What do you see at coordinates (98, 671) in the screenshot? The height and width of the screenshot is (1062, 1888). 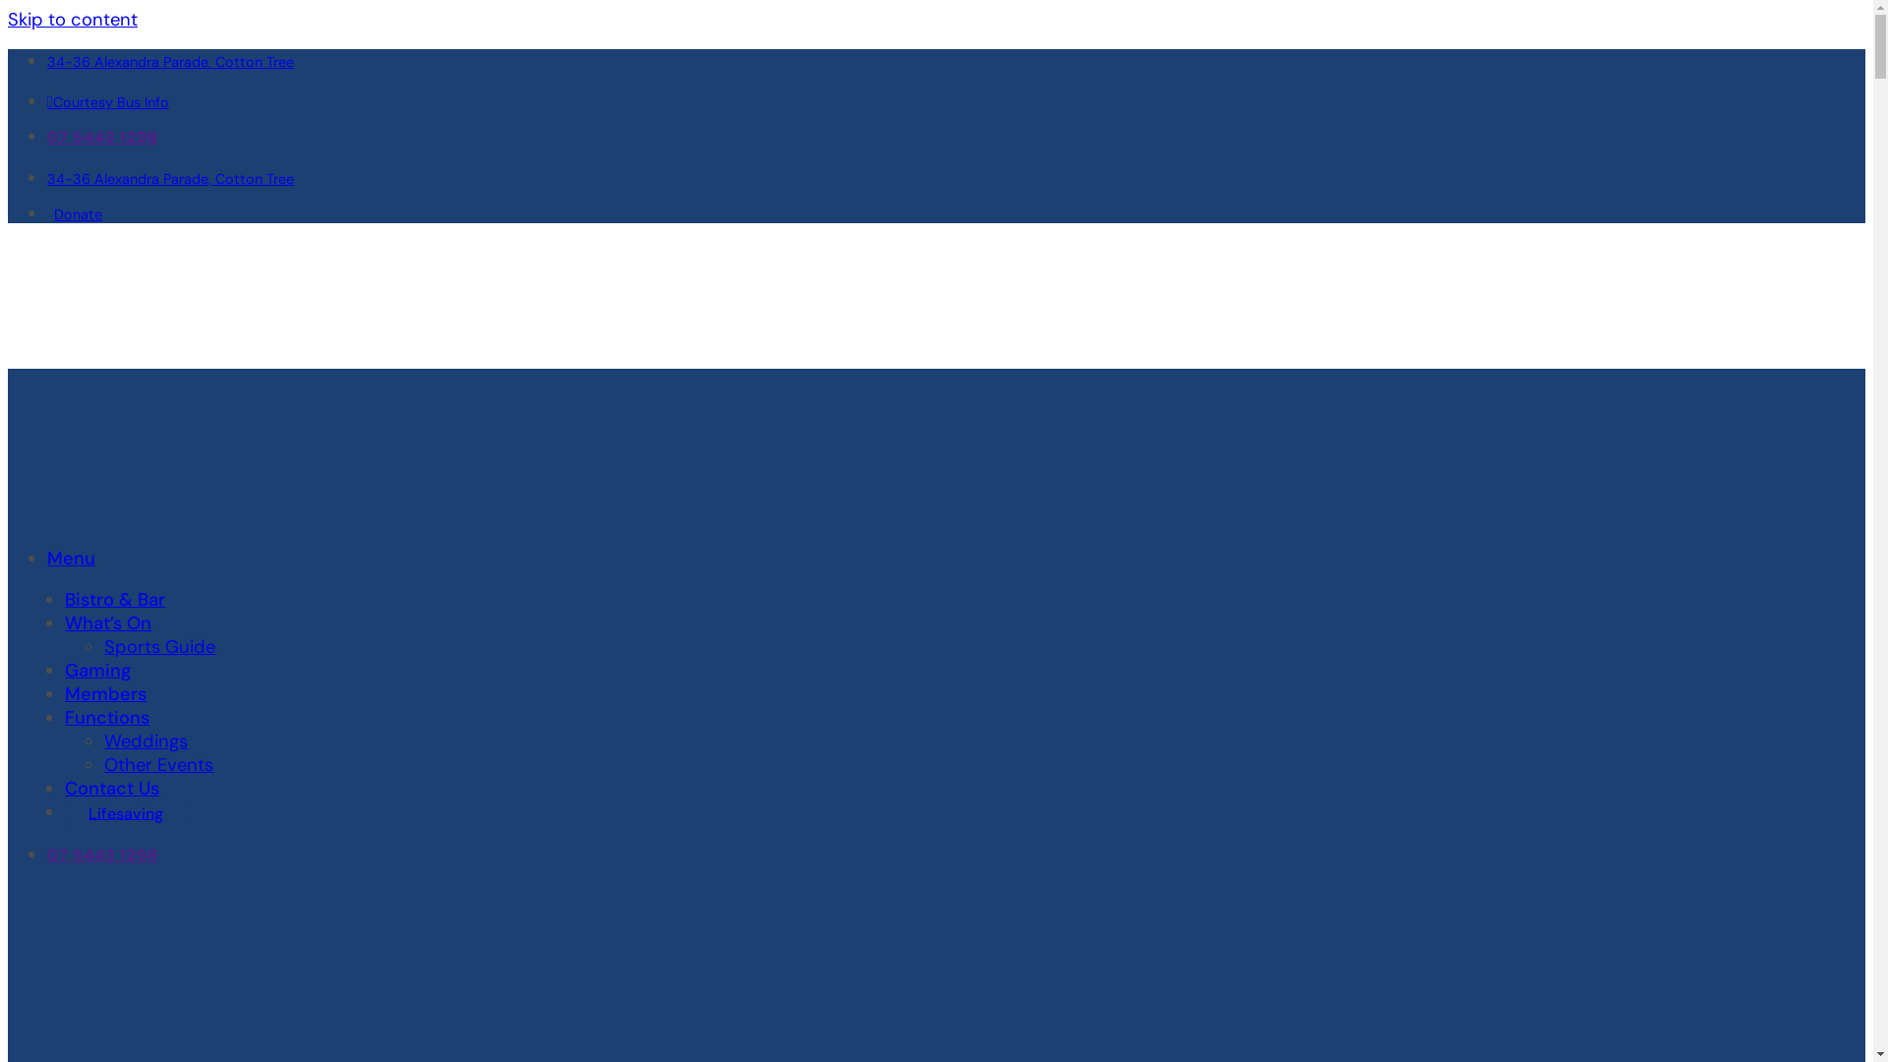 I see `Gaming` at bounding box center [98, 671].